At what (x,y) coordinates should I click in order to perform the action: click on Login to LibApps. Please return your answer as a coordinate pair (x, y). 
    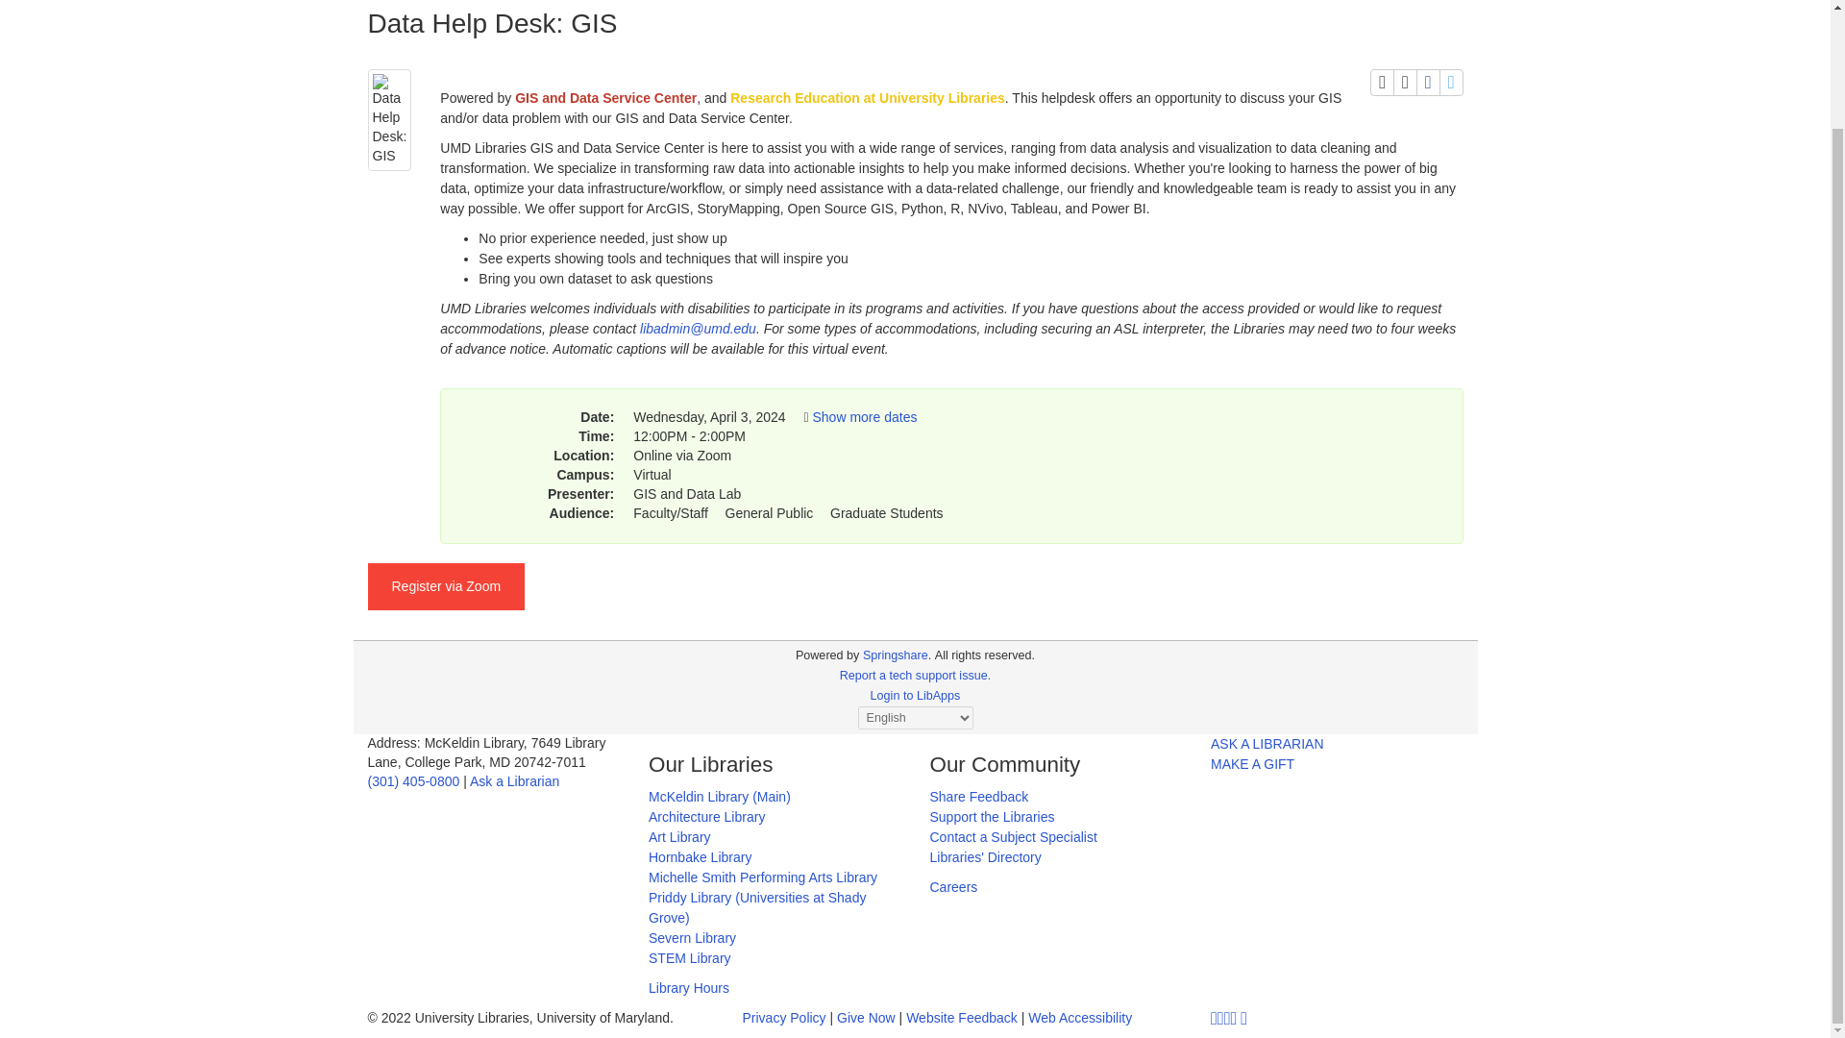
    Looking at the image, I should click on (916, 696).